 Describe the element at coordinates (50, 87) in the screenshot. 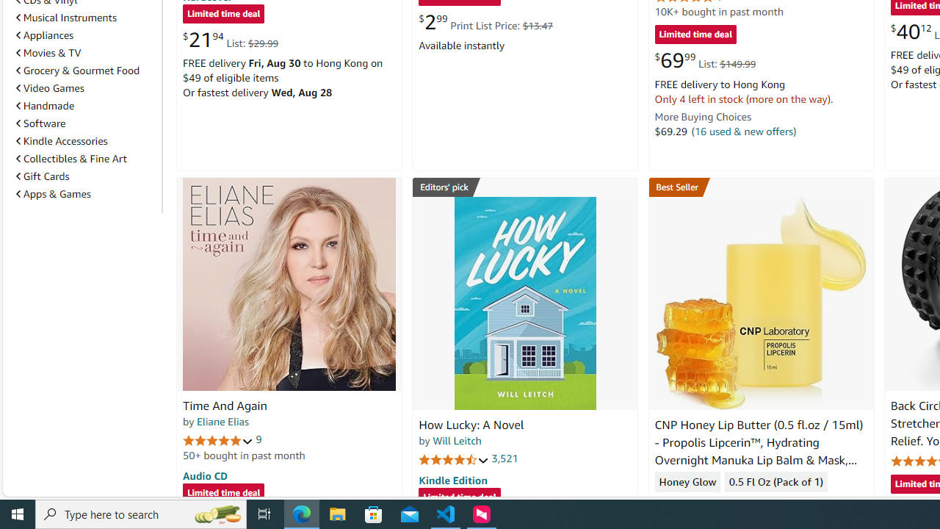

I see `Video Games` at that location.